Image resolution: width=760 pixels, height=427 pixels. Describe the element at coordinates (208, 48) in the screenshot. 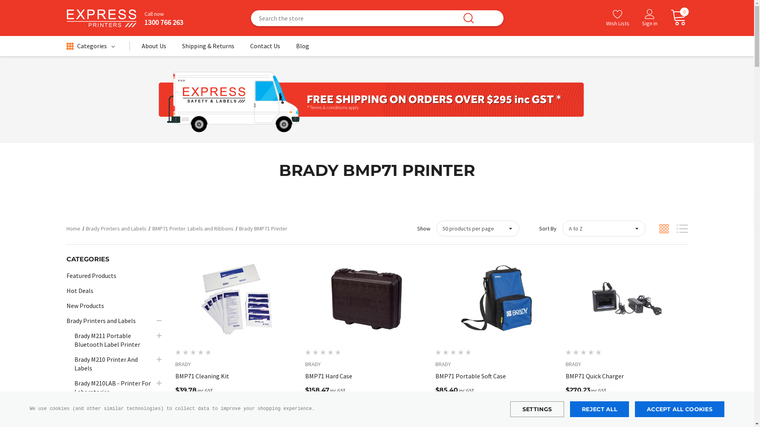

I see `Shipping & Returns` at that location.